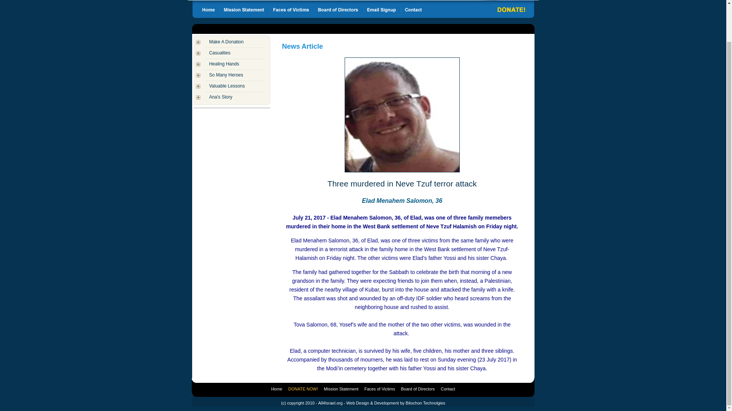 The image size is (732, 411). I want to click on Contact, so click(448, 389).